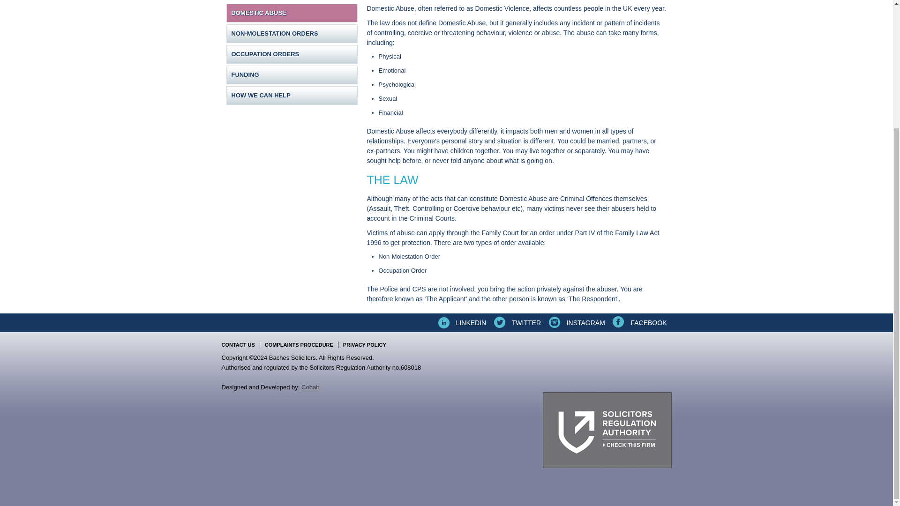 The image size is (900, 506). What do you see at coordinates (461, 322) in the screenshot?
I see `LINKEDIN` at bounding box center [461, 322].